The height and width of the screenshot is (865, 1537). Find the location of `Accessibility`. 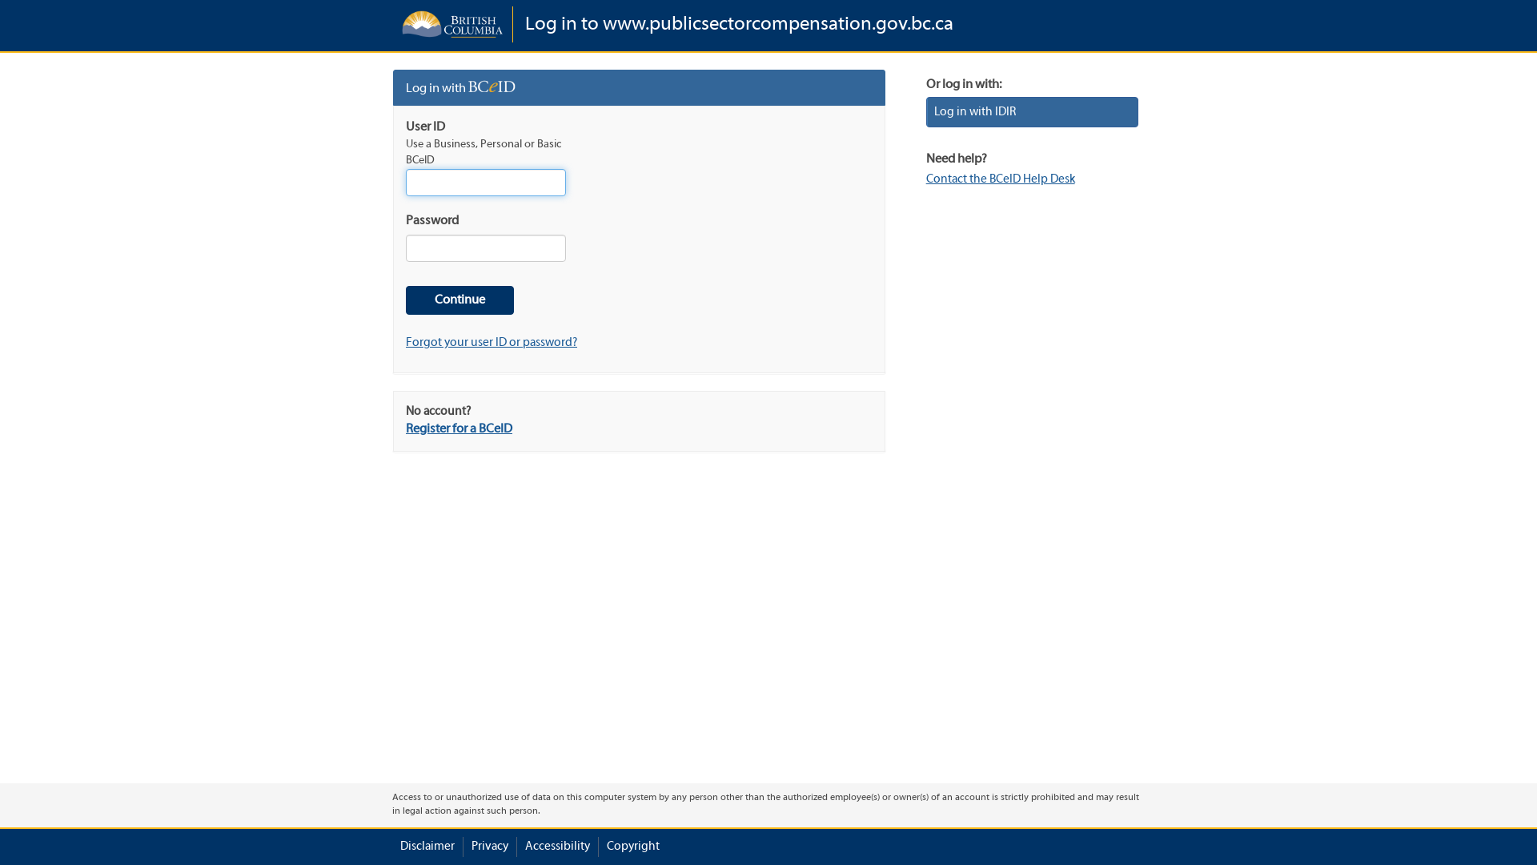

Accessibility is located at coordinates (557, 847).